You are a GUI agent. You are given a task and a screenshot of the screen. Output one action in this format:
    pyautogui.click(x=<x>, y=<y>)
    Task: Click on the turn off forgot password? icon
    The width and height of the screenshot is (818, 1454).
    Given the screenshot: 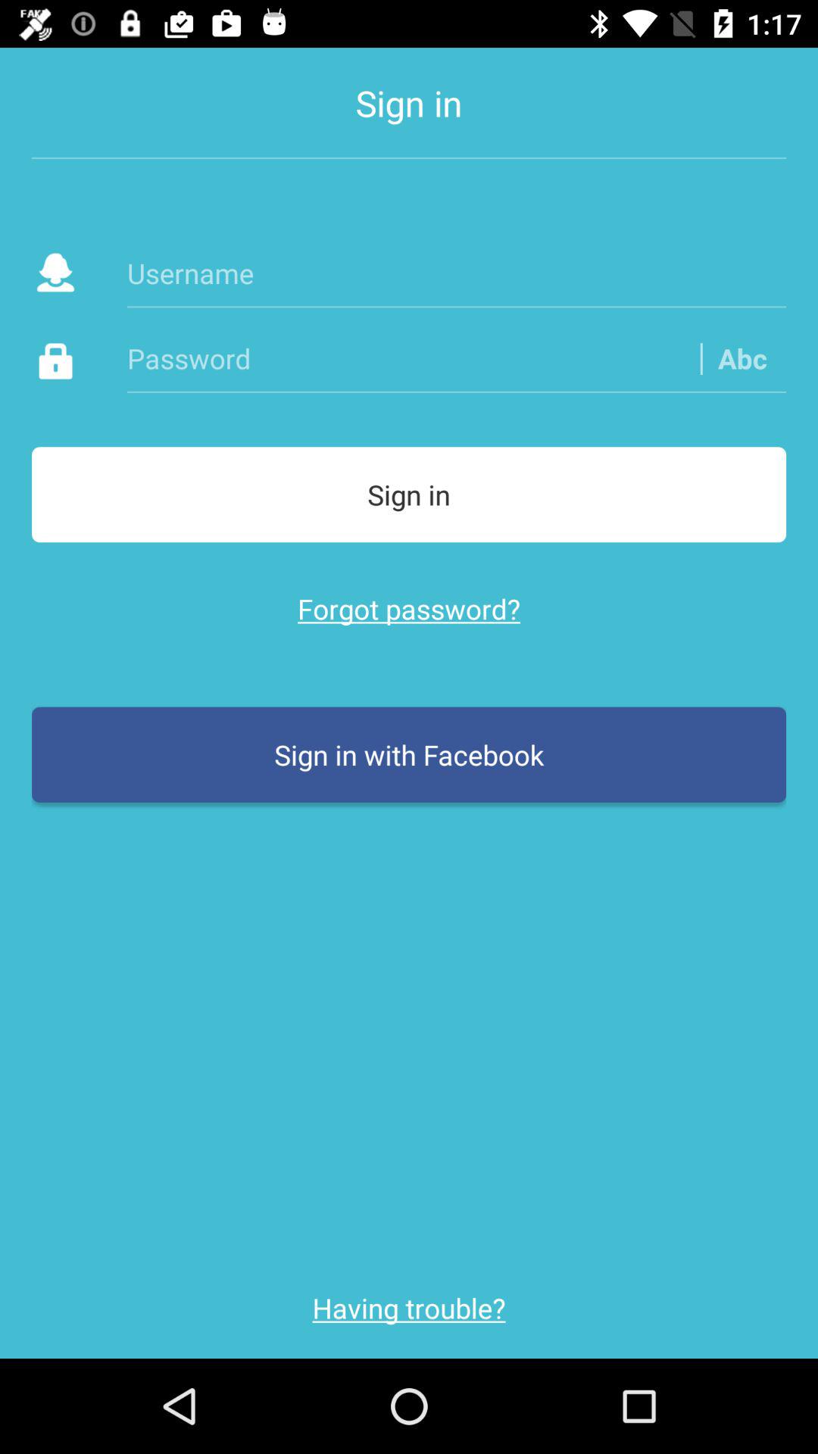 What is the action you would take?
    pyautogui.click(x=409, y=609)
    